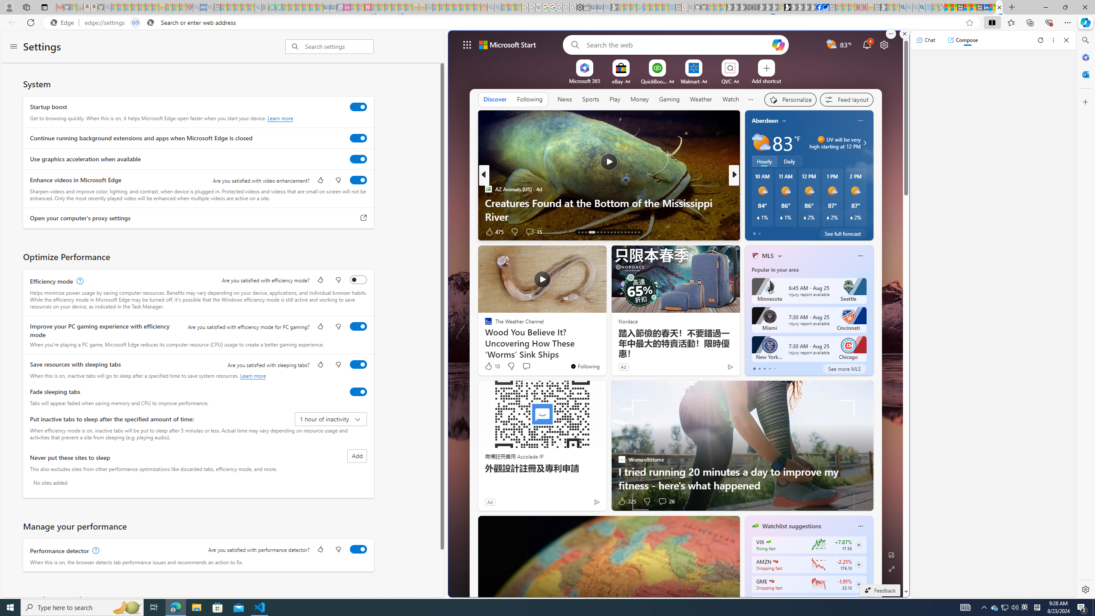  What do you see at coordinates (986, 7) in the screenshot?
I see `LinkedIn` at bounding box center [986, 7].